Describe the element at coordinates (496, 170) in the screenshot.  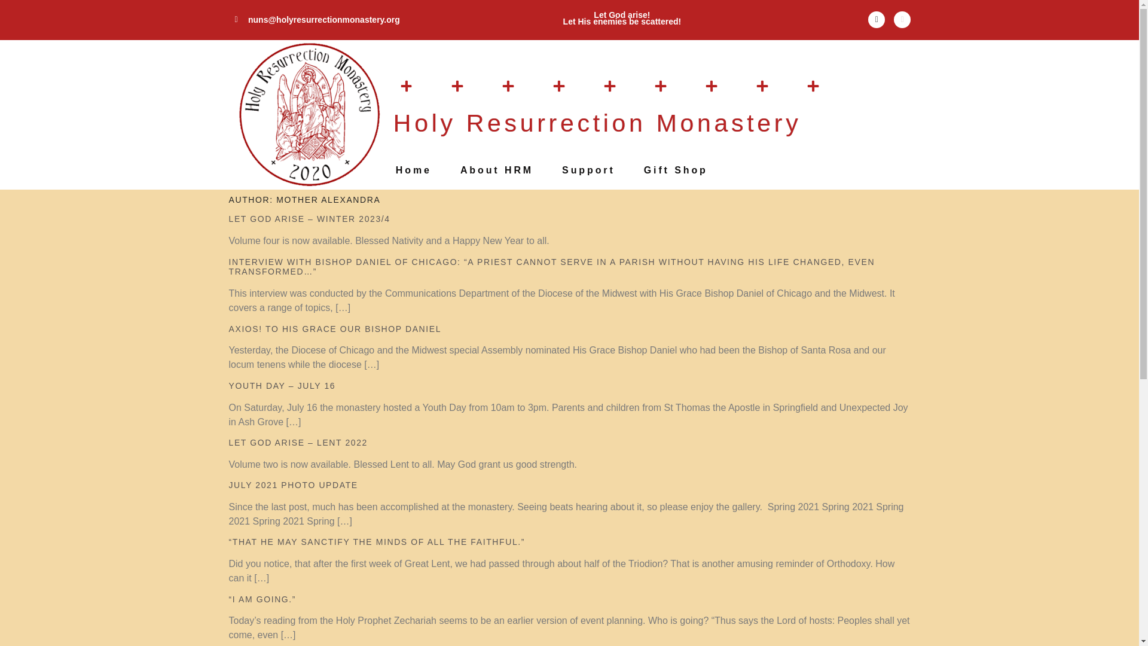
I see `About HRM` at that location.